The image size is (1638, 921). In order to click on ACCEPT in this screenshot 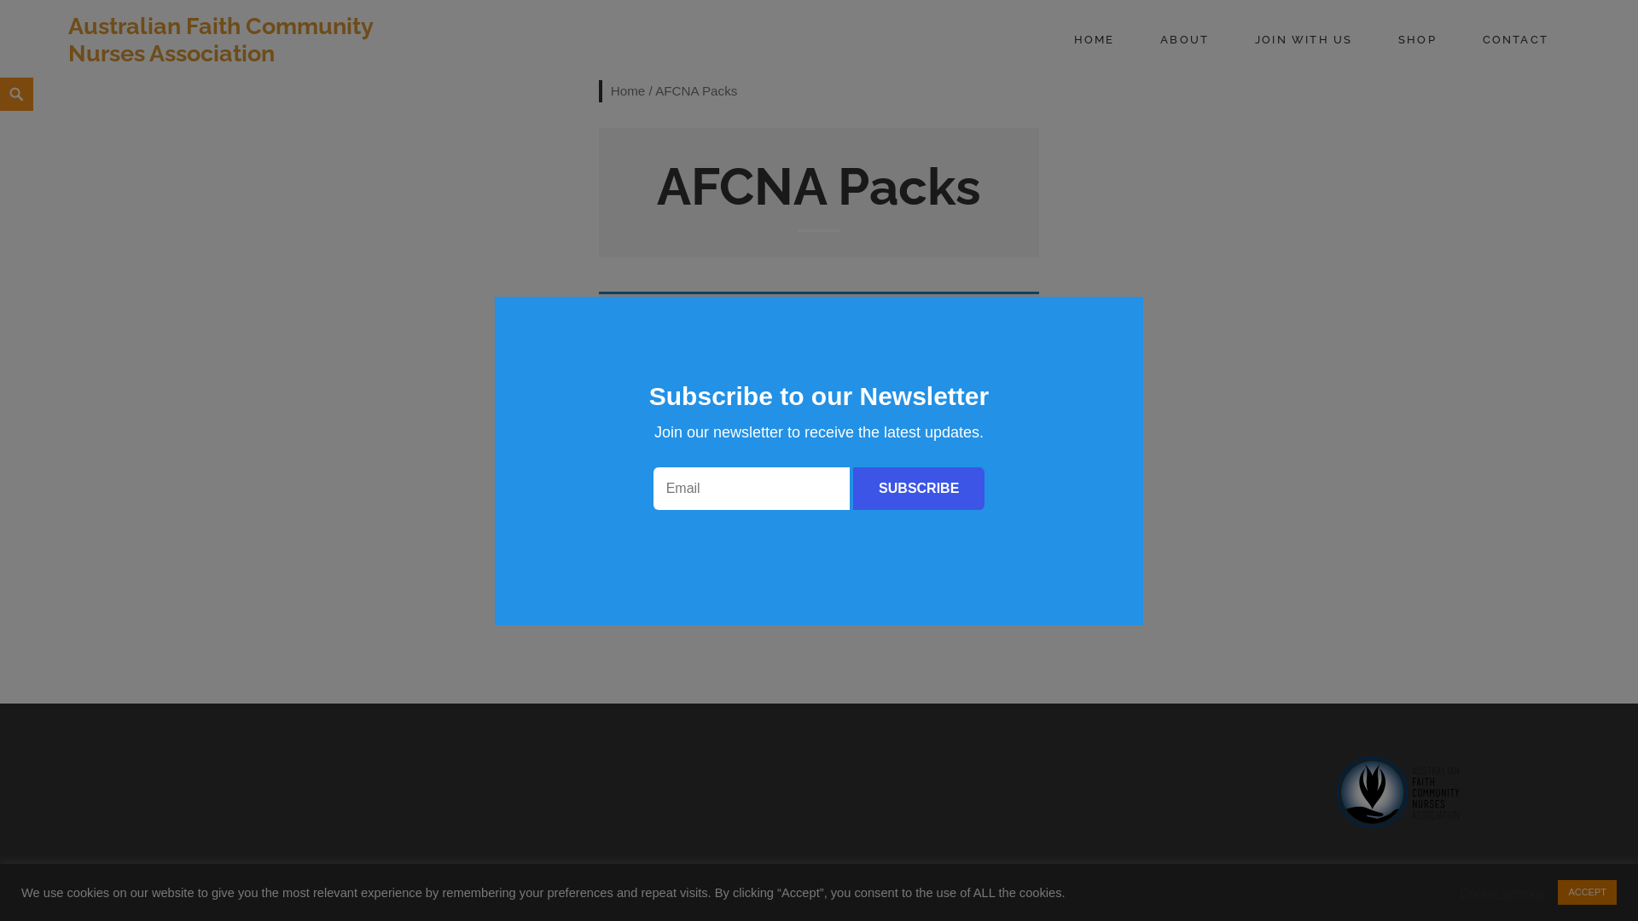, I will do `click(1587, 892)`.